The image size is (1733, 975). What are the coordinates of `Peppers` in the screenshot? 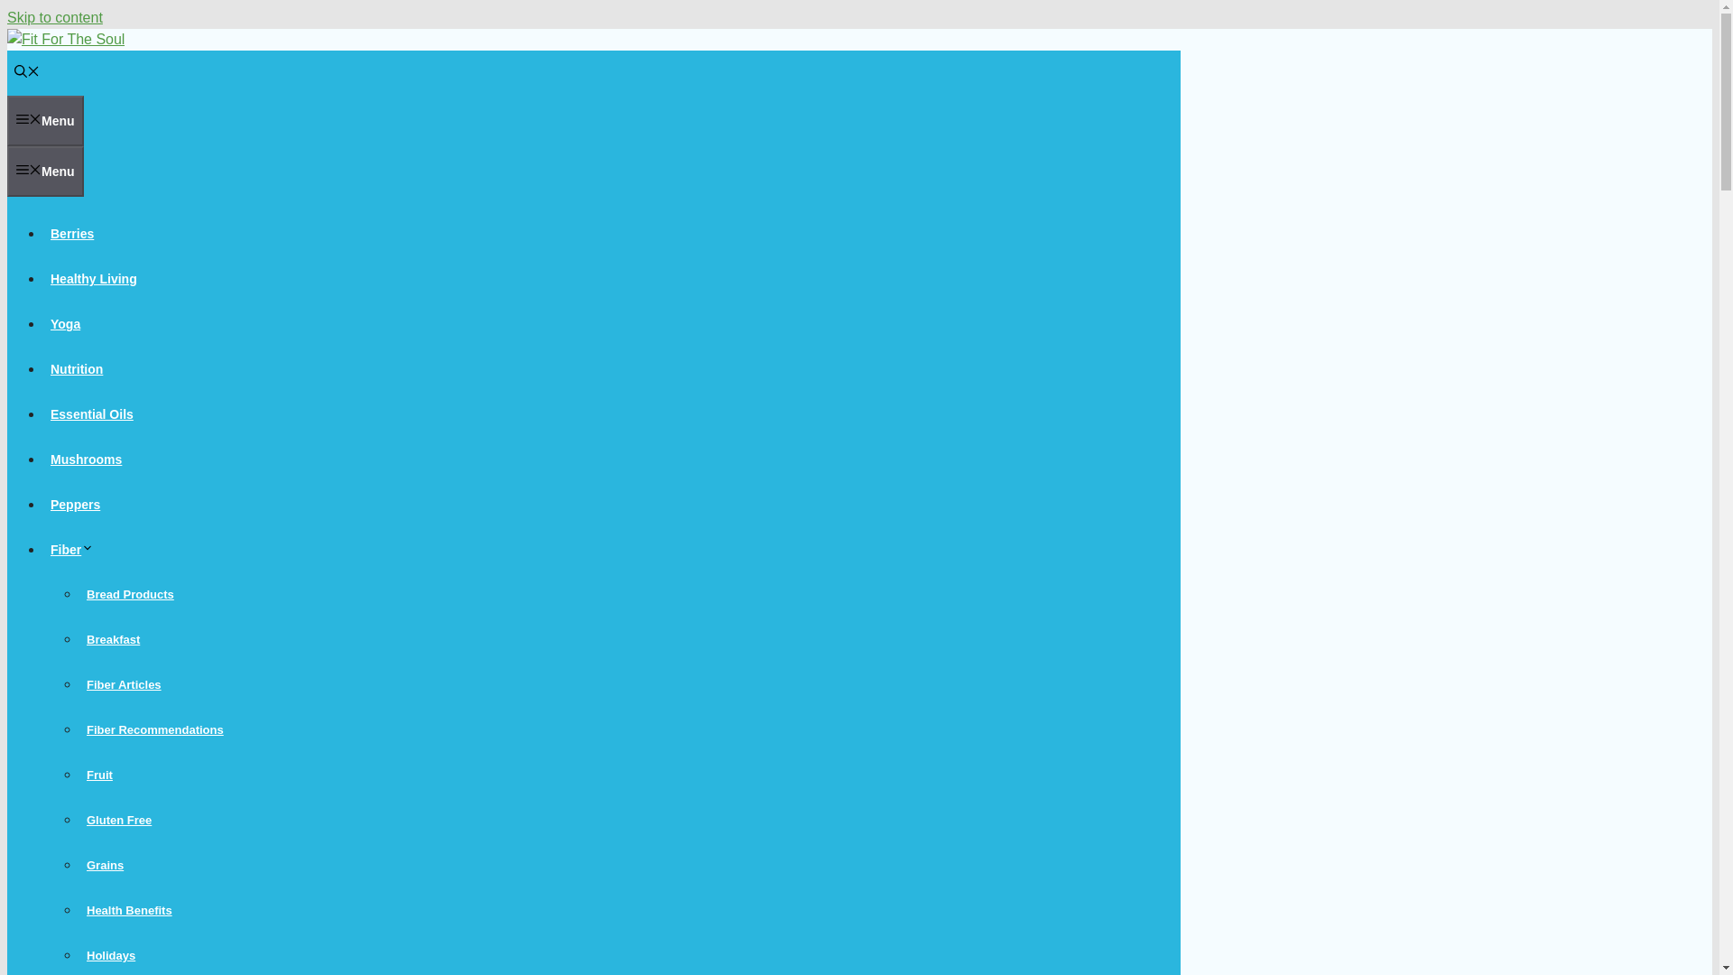 It's located at (76, 504).